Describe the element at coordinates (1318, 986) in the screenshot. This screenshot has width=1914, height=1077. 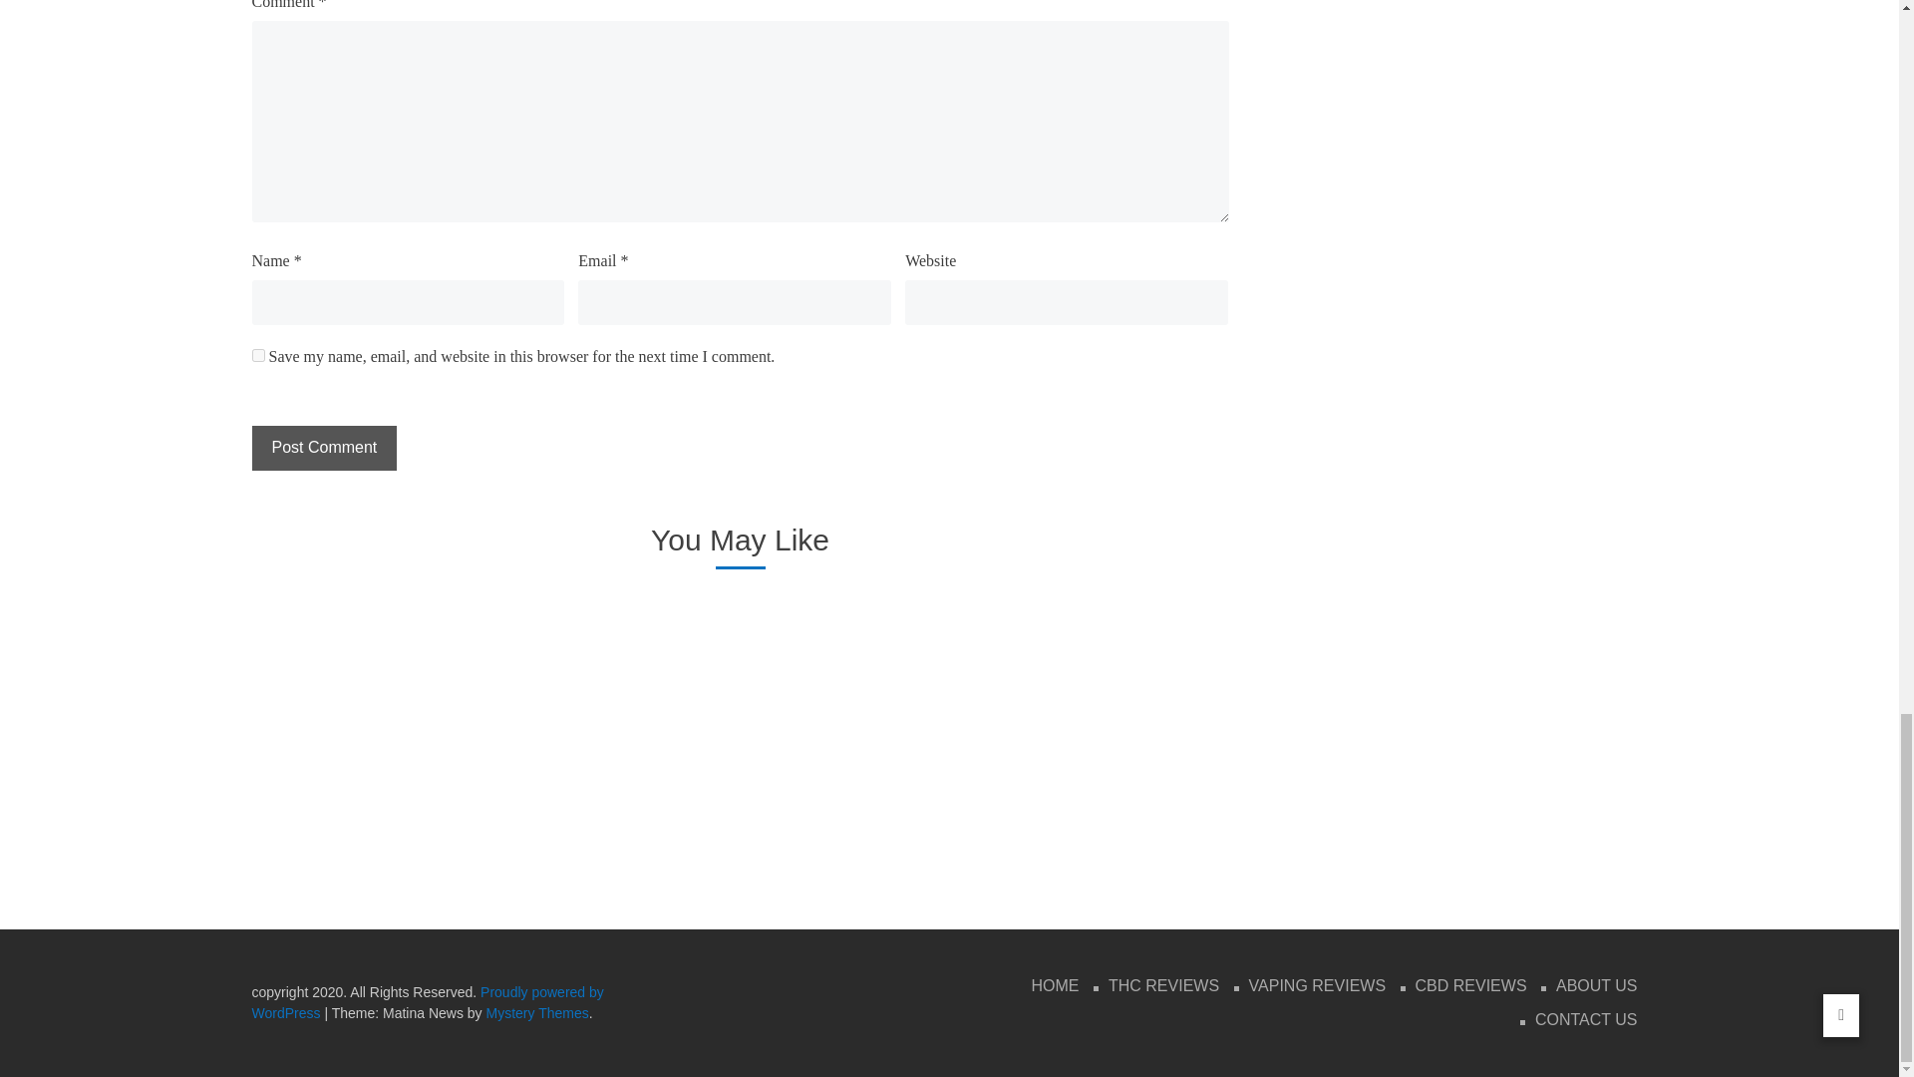
I see `VAPING REVIEWS` at that location.